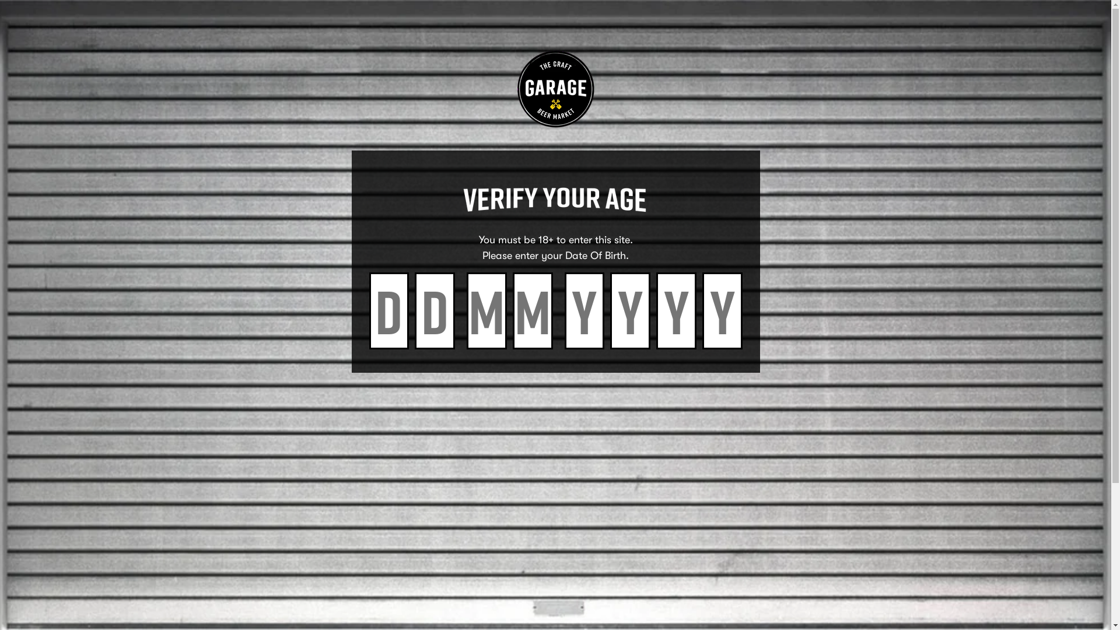 The image size is (1120, 630). I want to click on Beyond The Beer, so click(473, 366).